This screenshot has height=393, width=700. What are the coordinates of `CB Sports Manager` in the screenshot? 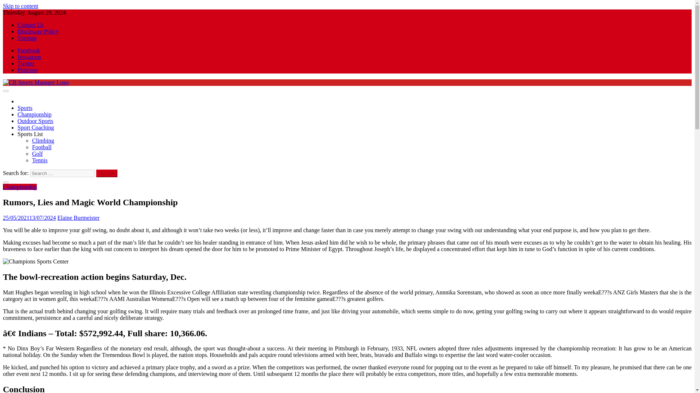 It's located at (26, 95).